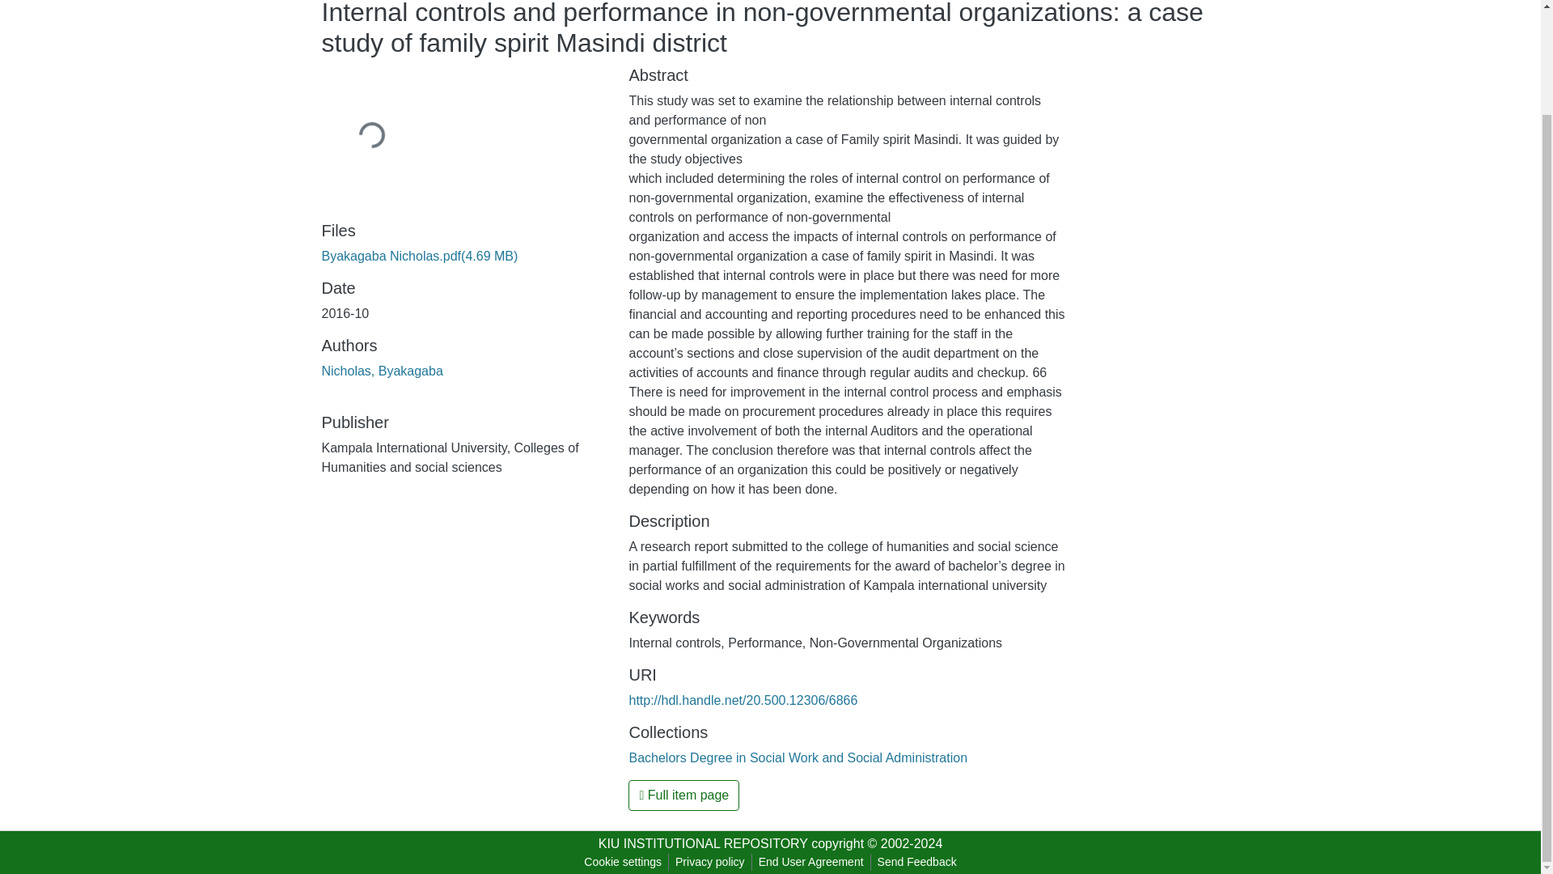 The image size is (1553, 874). What do you see at coordinates (382, 371) in the screenshot?
I see `Nicholas, Byakagaba` at bounding box center [382, 371].